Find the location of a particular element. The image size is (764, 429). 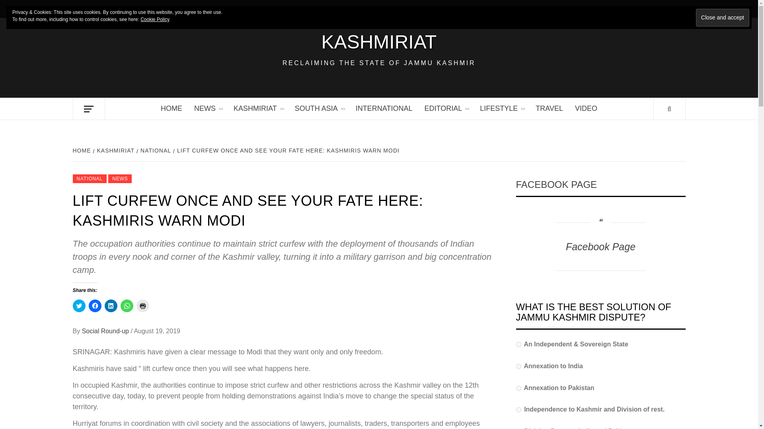

Click to share on Facebook is located at coordinates (95, 306).